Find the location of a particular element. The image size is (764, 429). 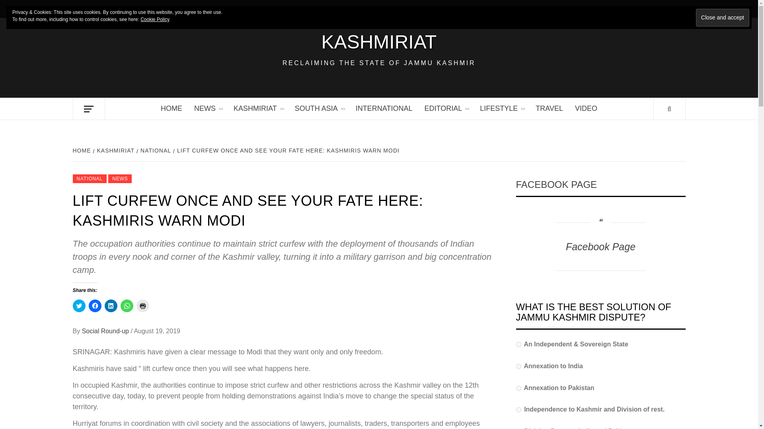

Click to share on Facebook is located at coordinates (95, 306).